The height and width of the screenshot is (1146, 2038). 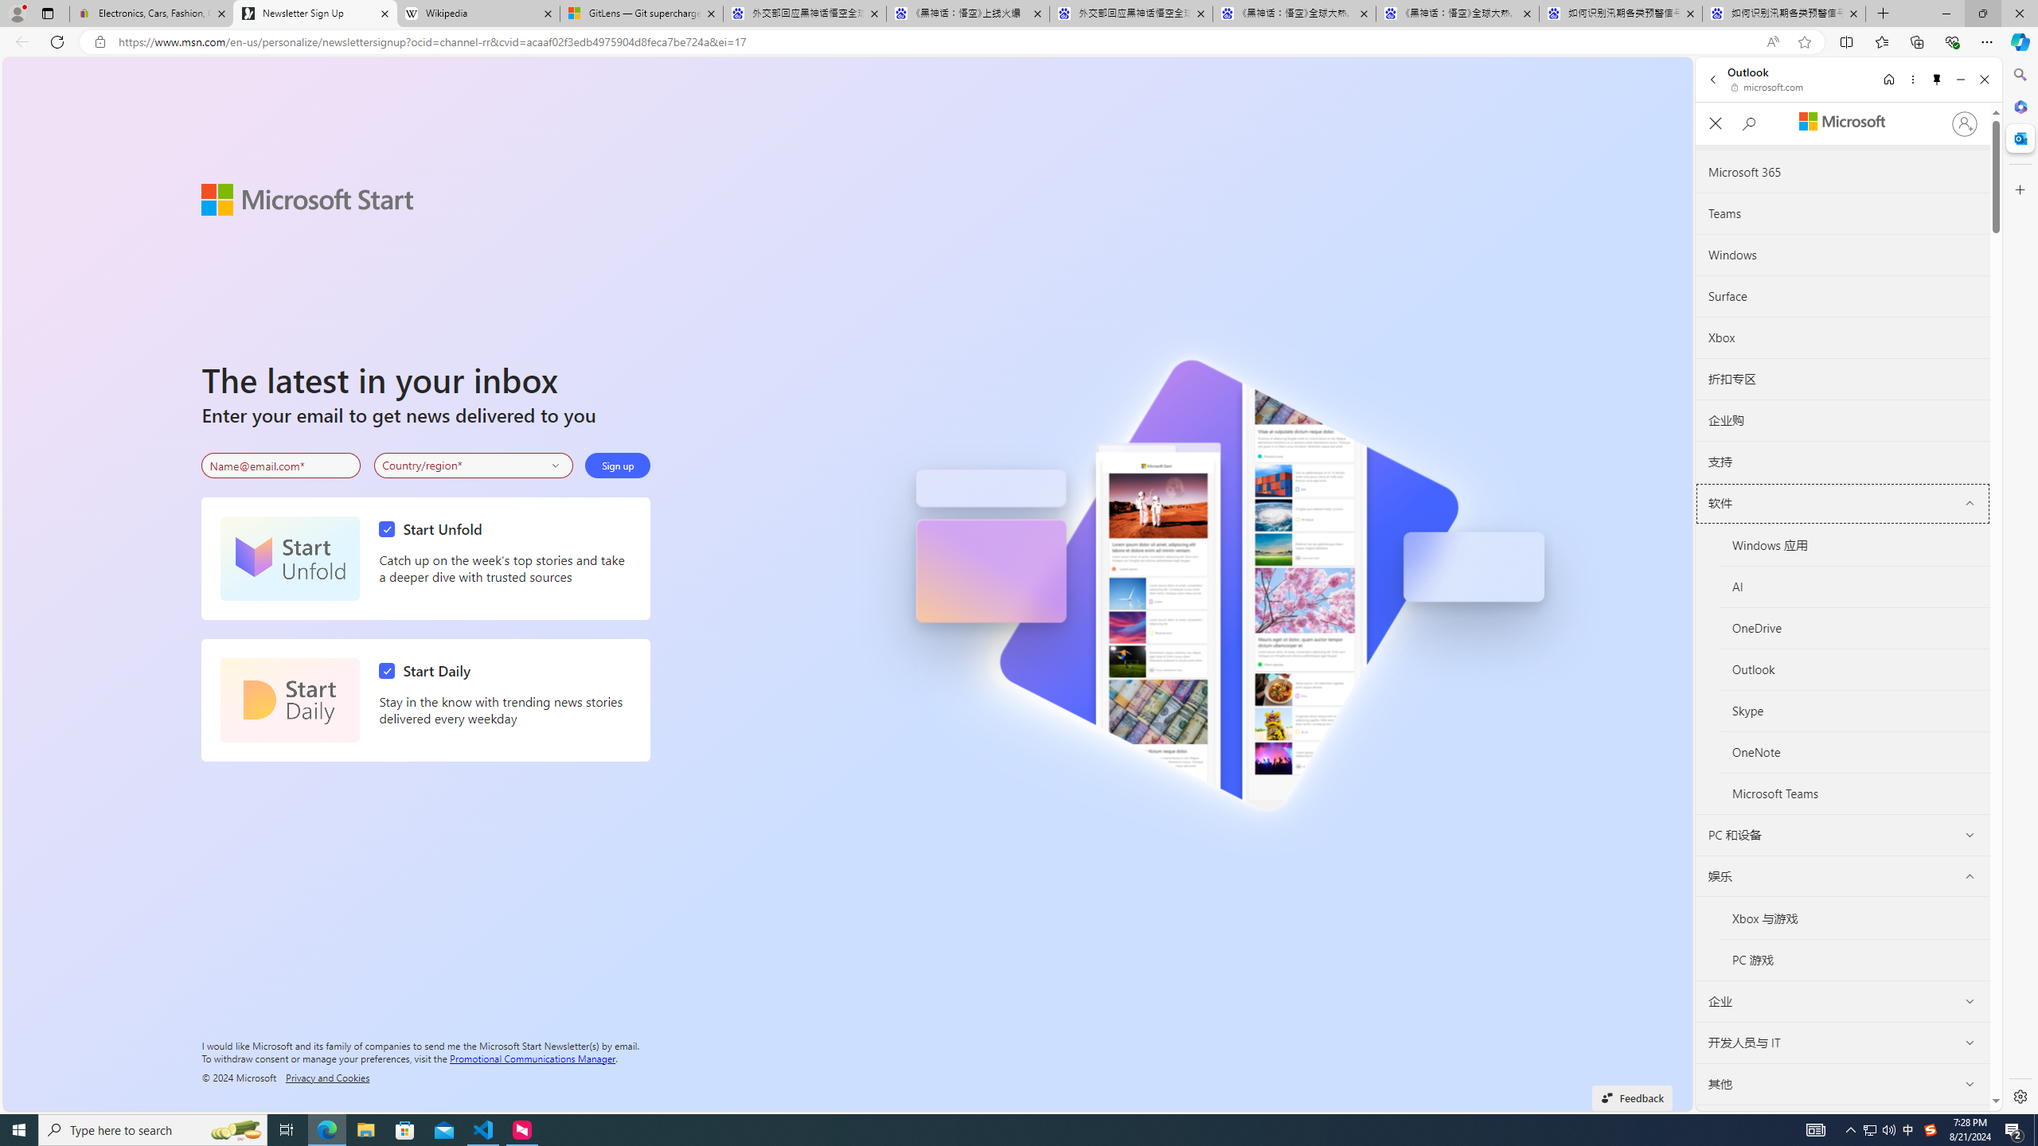 I want to click on Privacy and Cookies, so click(x=328, y=1077).